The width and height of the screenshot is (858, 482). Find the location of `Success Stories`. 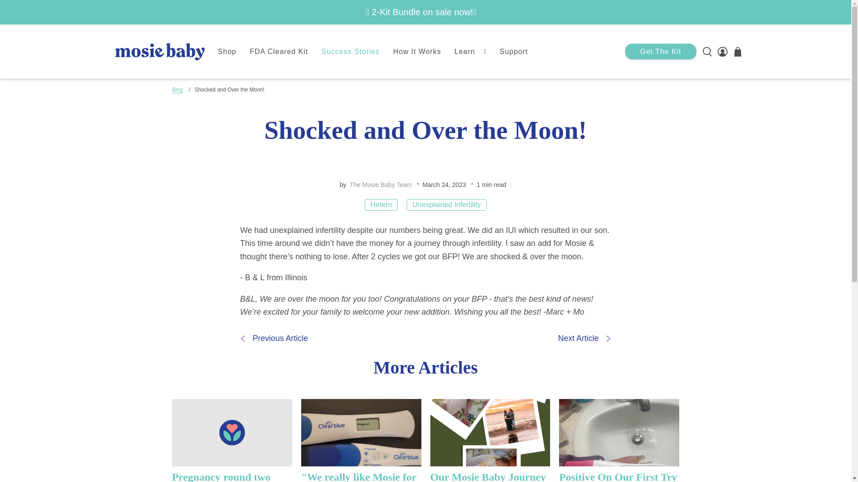

Success Stories is located at coordinates (350, 52).